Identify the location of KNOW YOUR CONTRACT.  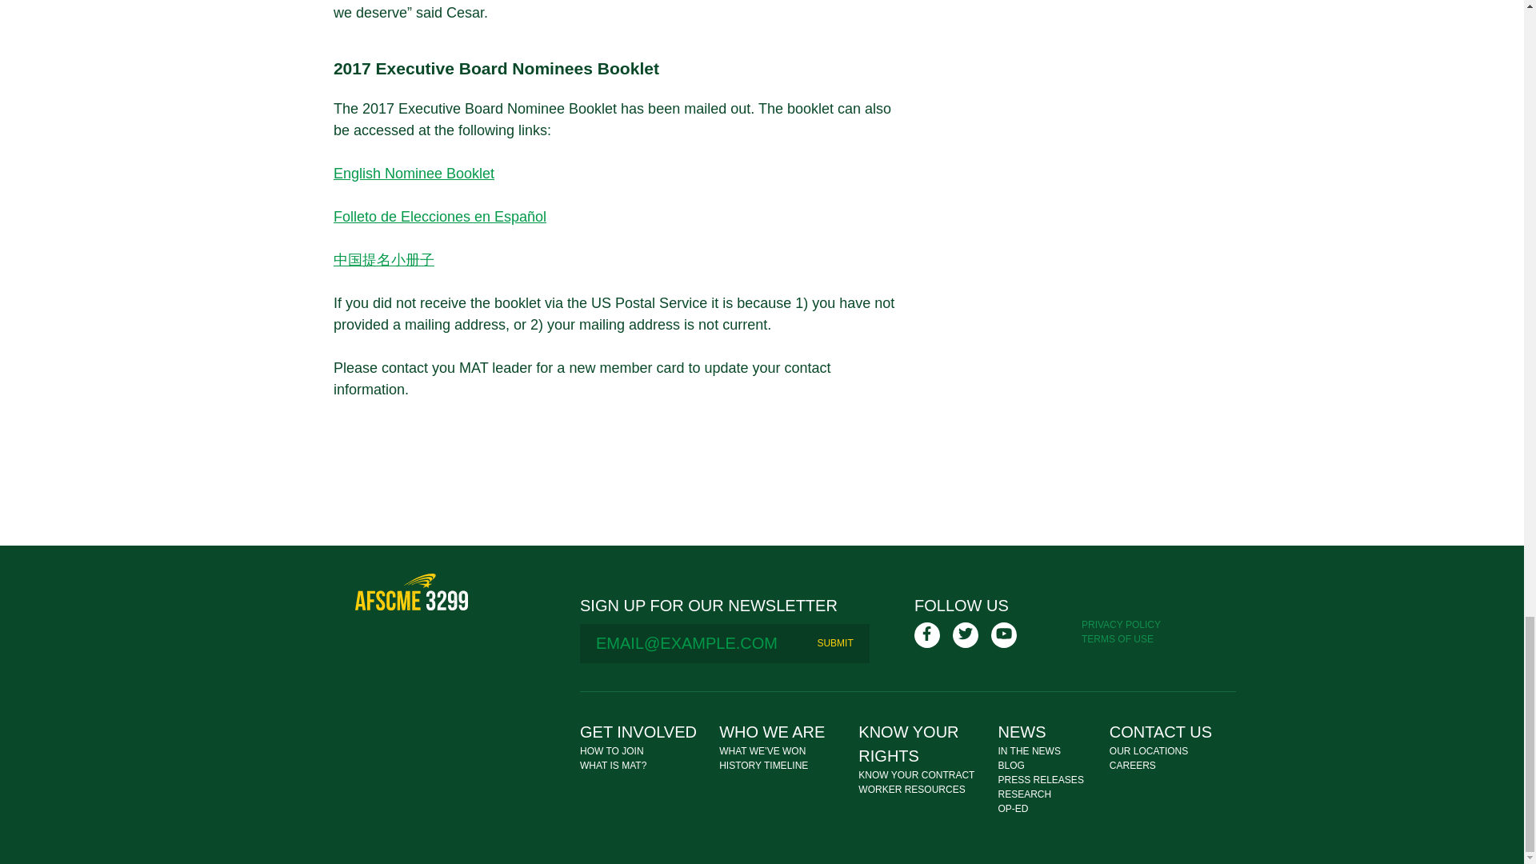
(916, 775).